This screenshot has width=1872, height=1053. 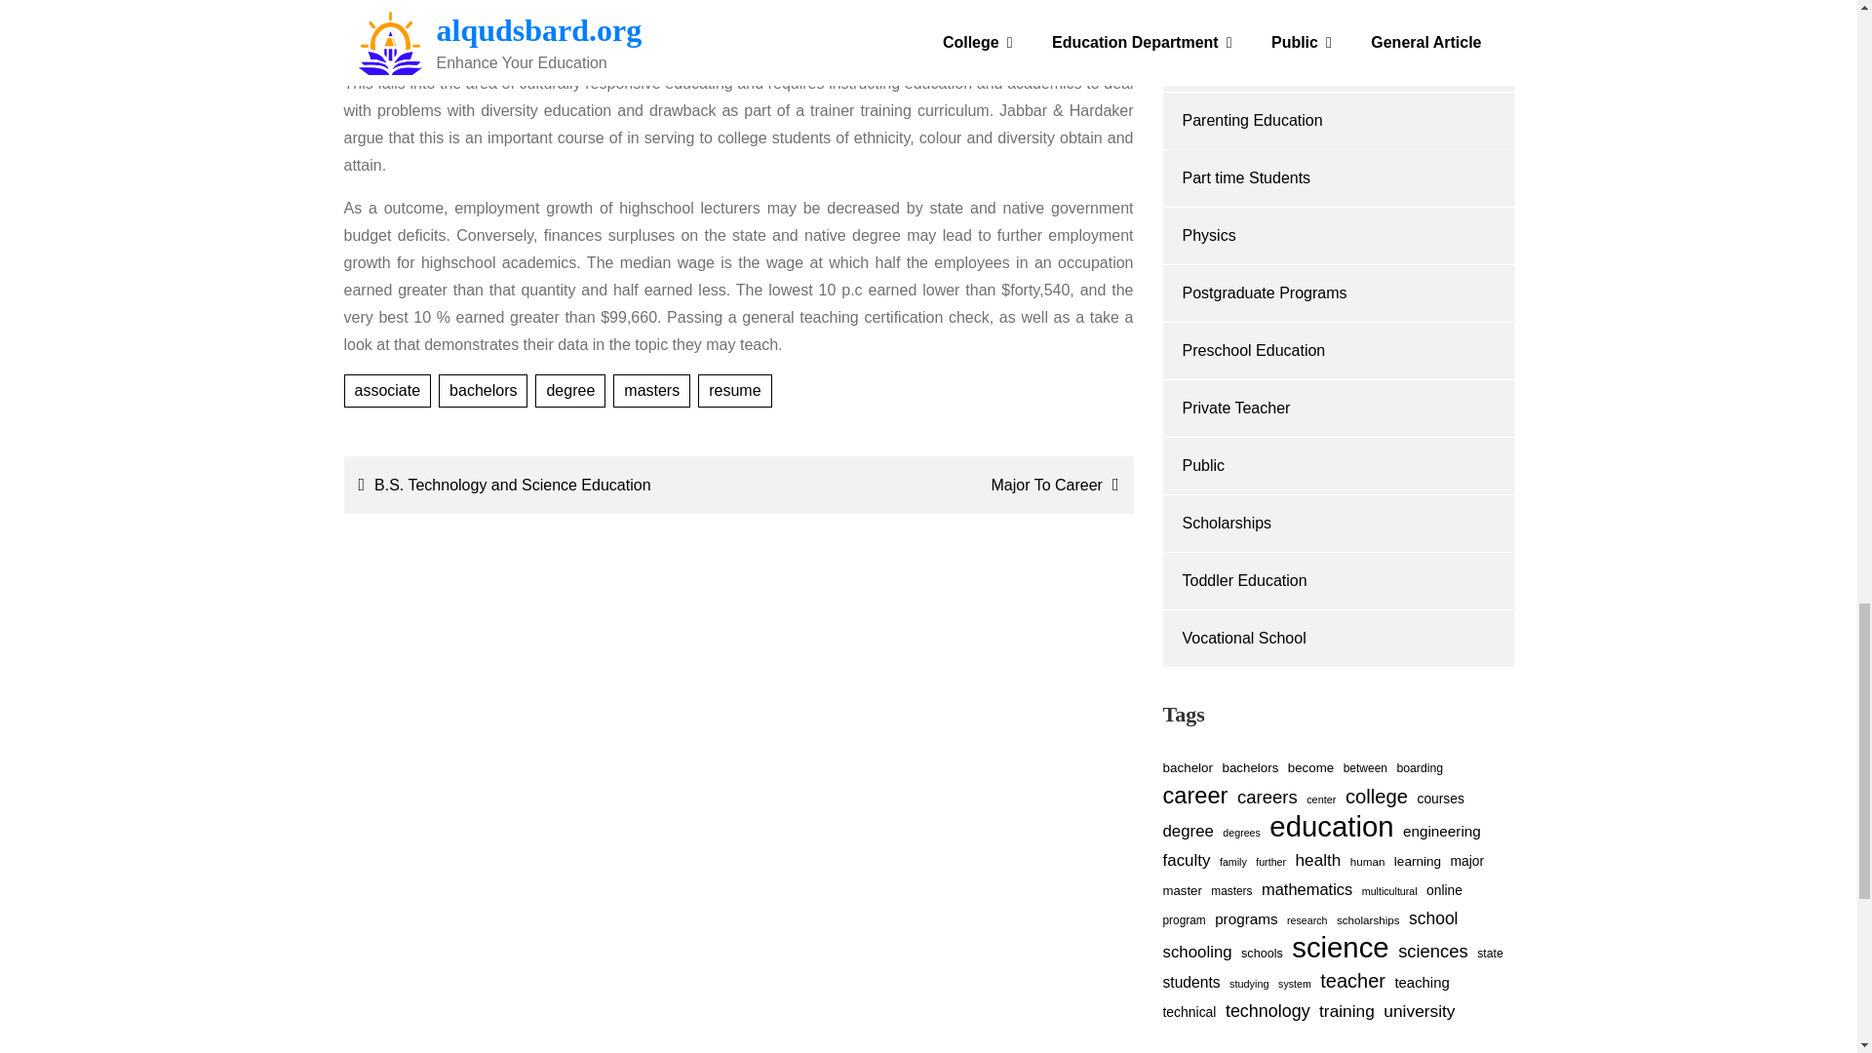 What do you see at coordinates (386, 390) in the screenshot?
I see `associate` at bounding box center [386, 390].